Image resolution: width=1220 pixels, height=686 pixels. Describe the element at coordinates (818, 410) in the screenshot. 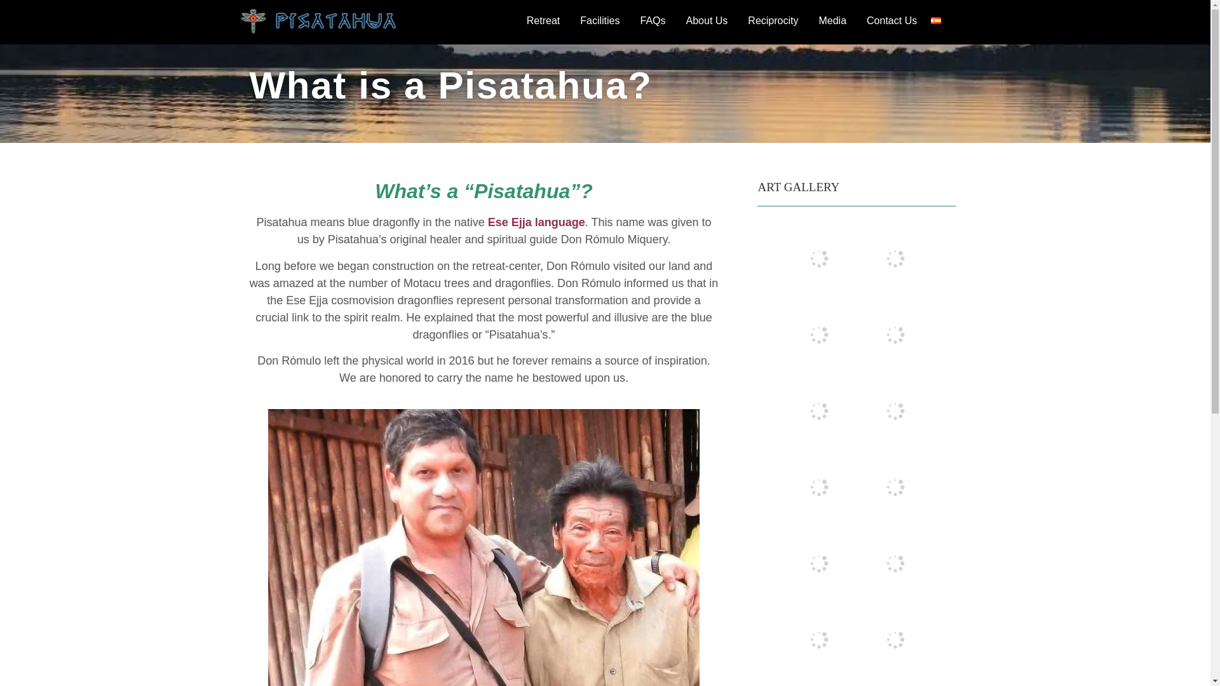

I see `Paolo-Del-Aguila-Sajami-art-ayahuasca` at that location.